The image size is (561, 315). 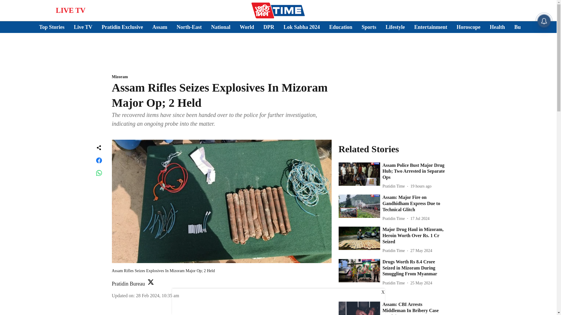 I want to click on Horoscope, so click(x=469, y=27).